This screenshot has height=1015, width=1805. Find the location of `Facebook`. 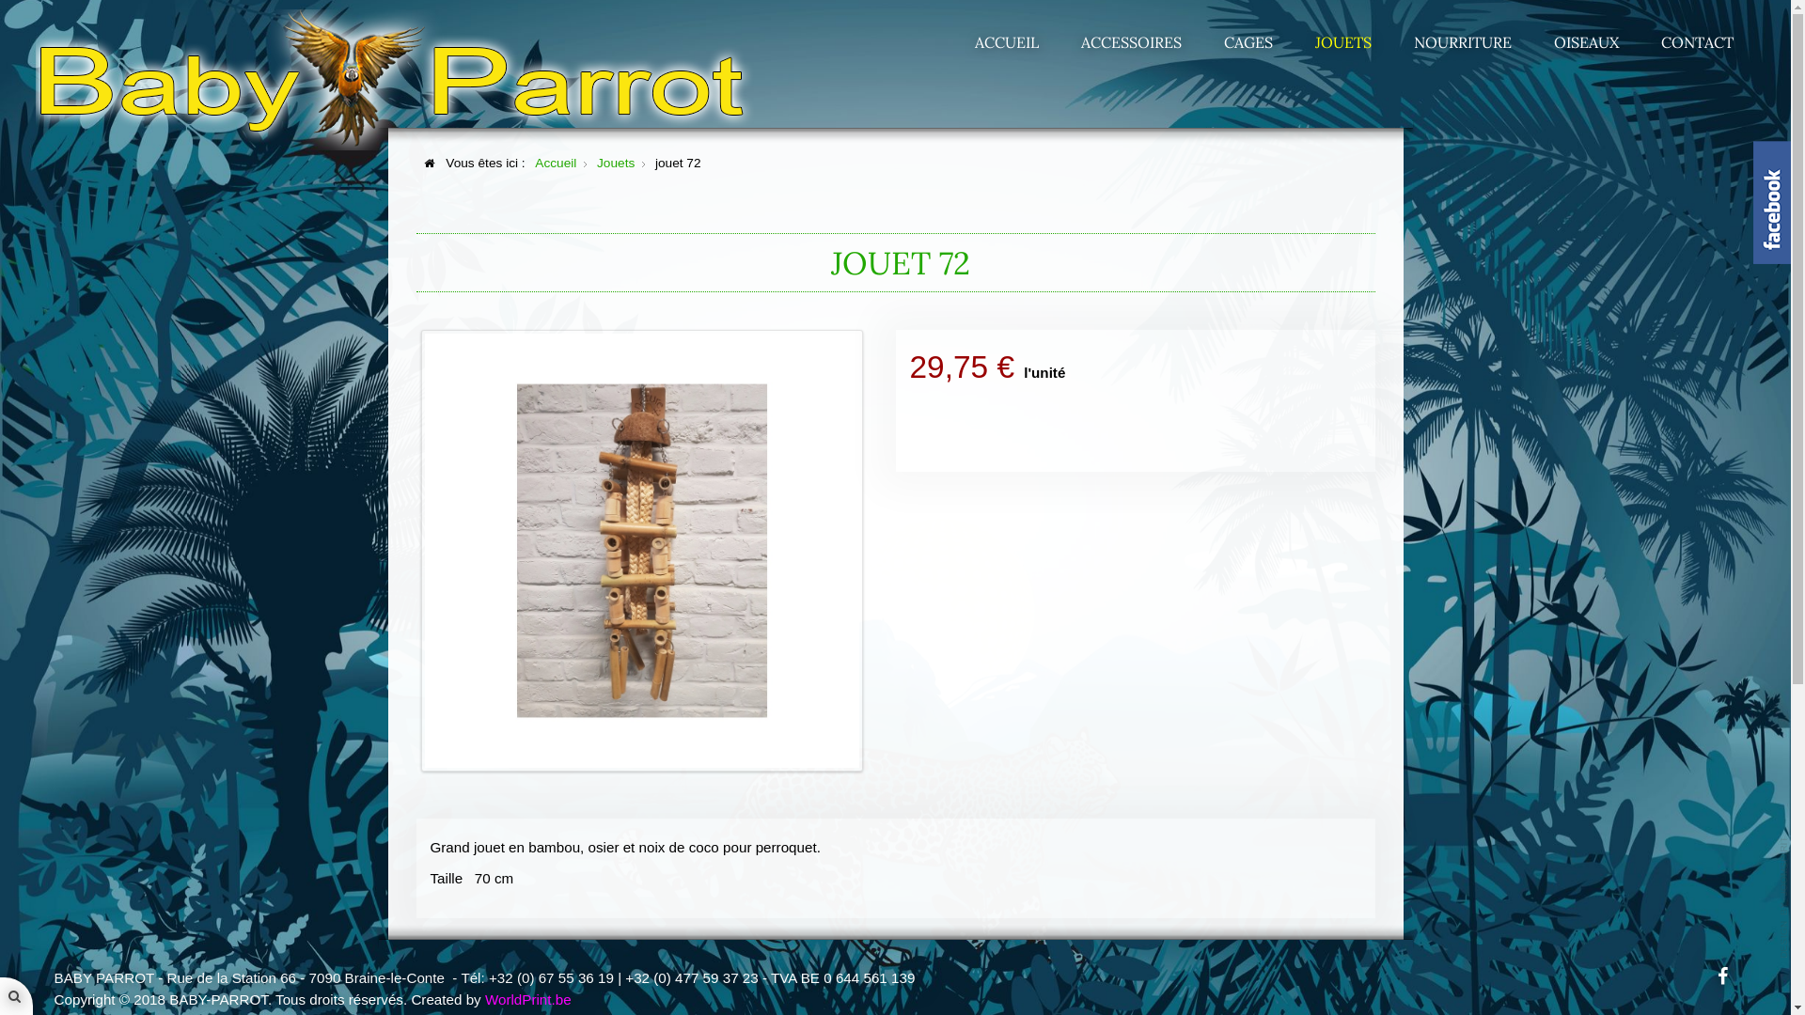

Facebook is located at coordinates (1722, 976).